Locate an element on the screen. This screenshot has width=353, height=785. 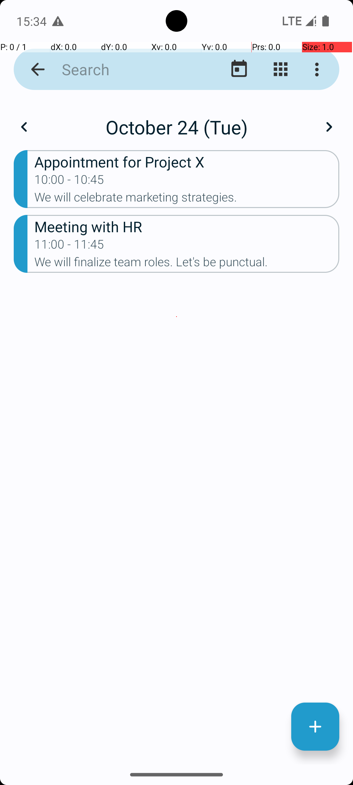
10:00 - 10:45 is located at coordinates (69, 182).